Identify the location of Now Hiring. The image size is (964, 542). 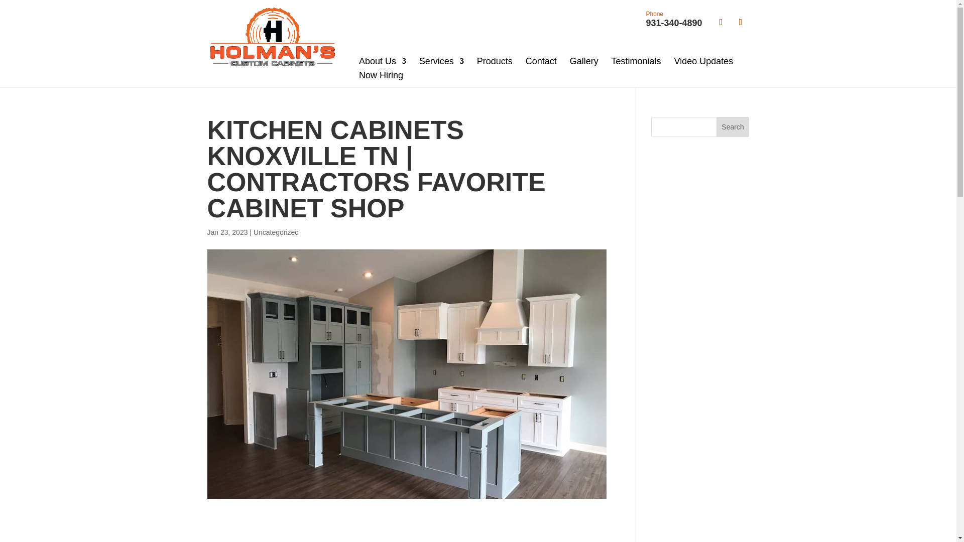
(495, 61).